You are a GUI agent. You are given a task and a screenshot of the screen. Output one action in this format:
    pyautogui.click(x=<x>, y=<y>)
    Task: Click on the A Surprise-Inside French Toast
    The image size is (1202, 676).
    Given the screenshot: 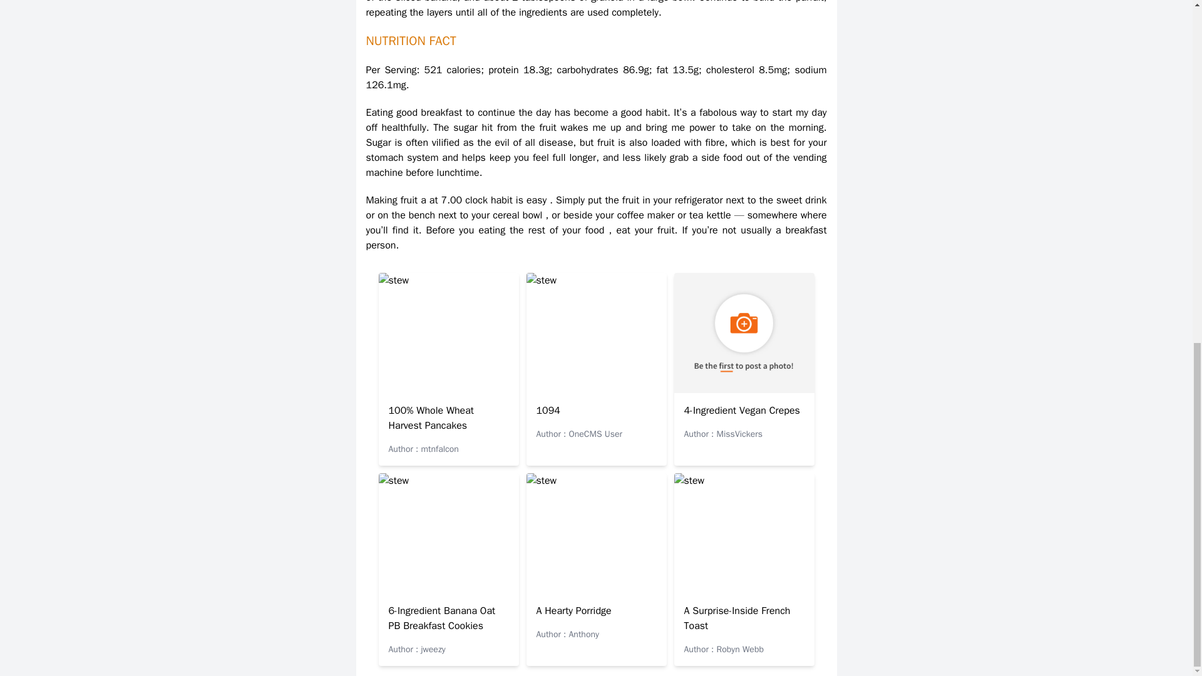 What is the action you would take?
    pyautogui.click(x=736, y=618)
    